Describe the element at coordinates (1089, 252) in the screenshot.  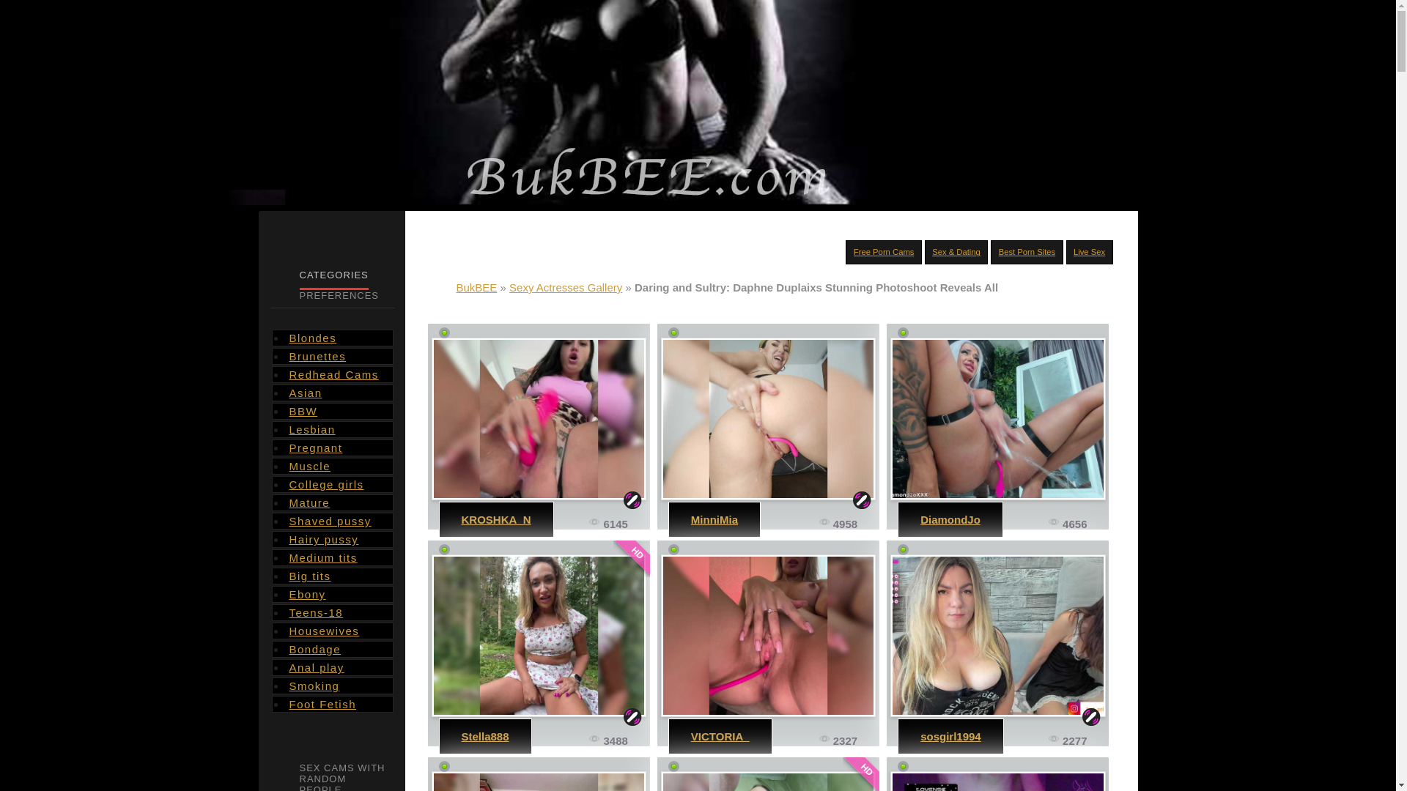
I see `Live Sex` at that location.